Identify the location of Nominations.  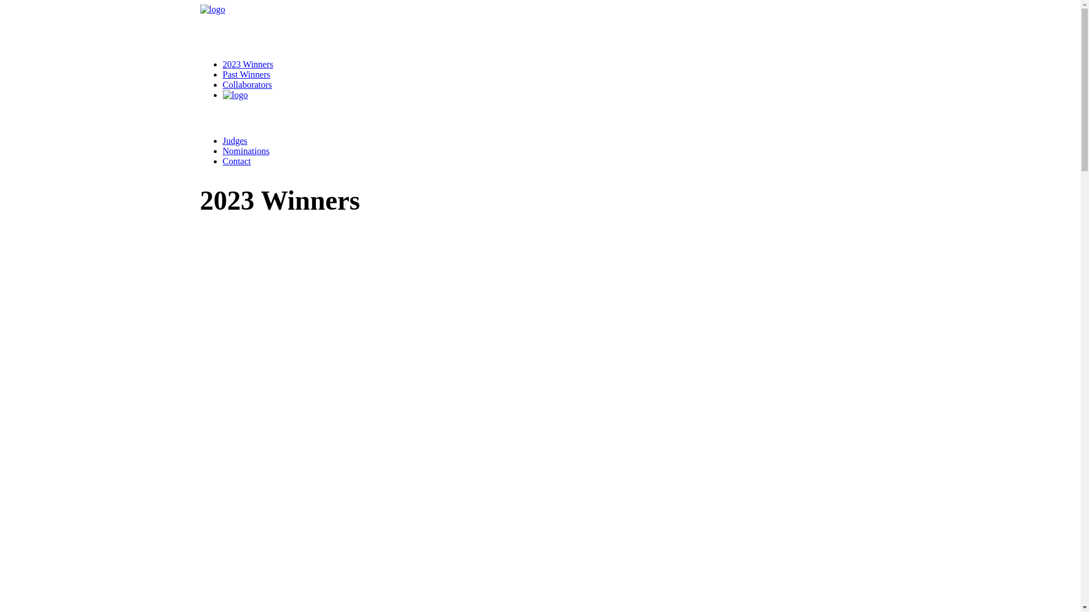
(246, 151).